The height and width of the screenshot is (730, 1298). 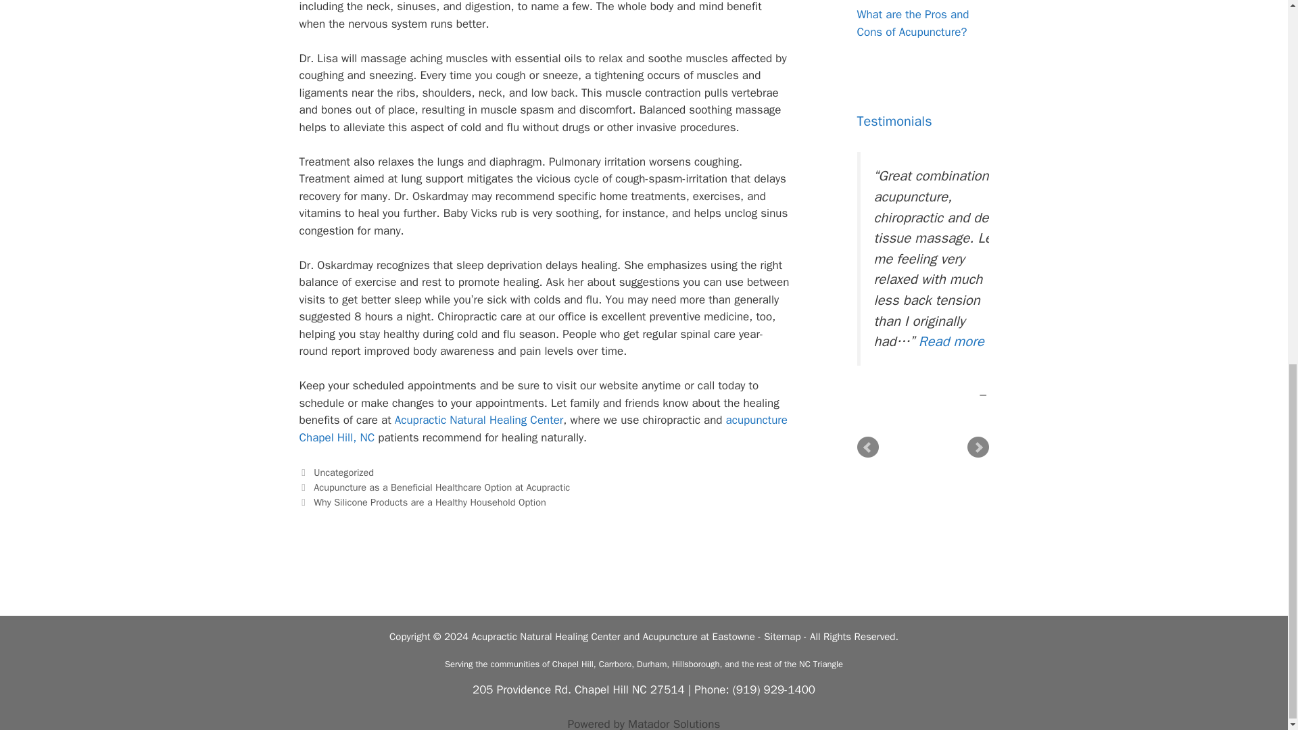 I want to click on Acupractic Natural Healing Center, so click(x=479, y=420).